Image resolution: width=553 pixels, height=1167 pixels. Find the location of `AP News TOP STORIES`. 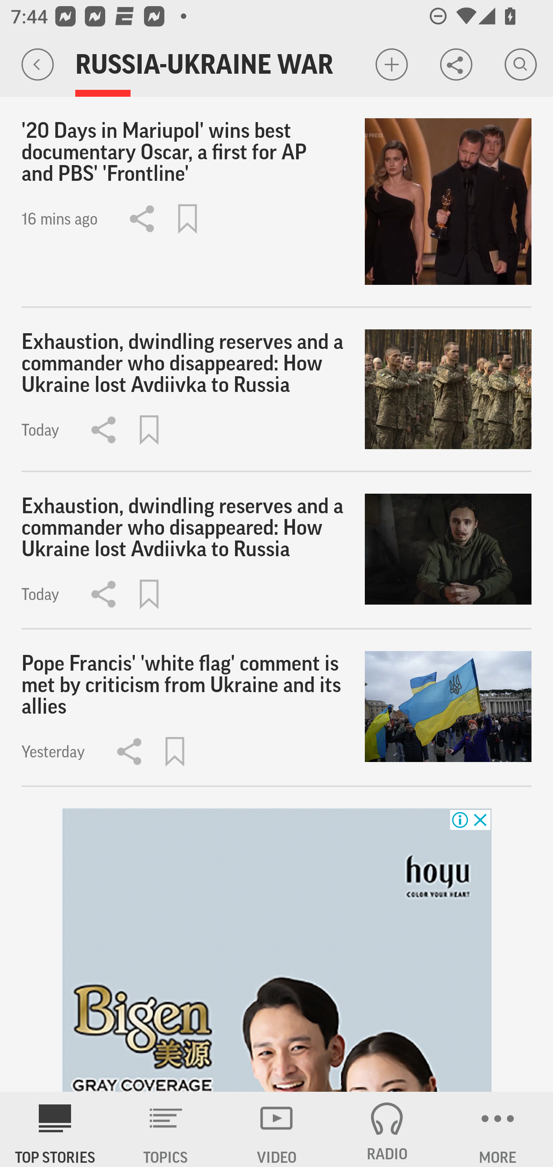

AP News TOP STORIES is located at coordinates (55, 1129).